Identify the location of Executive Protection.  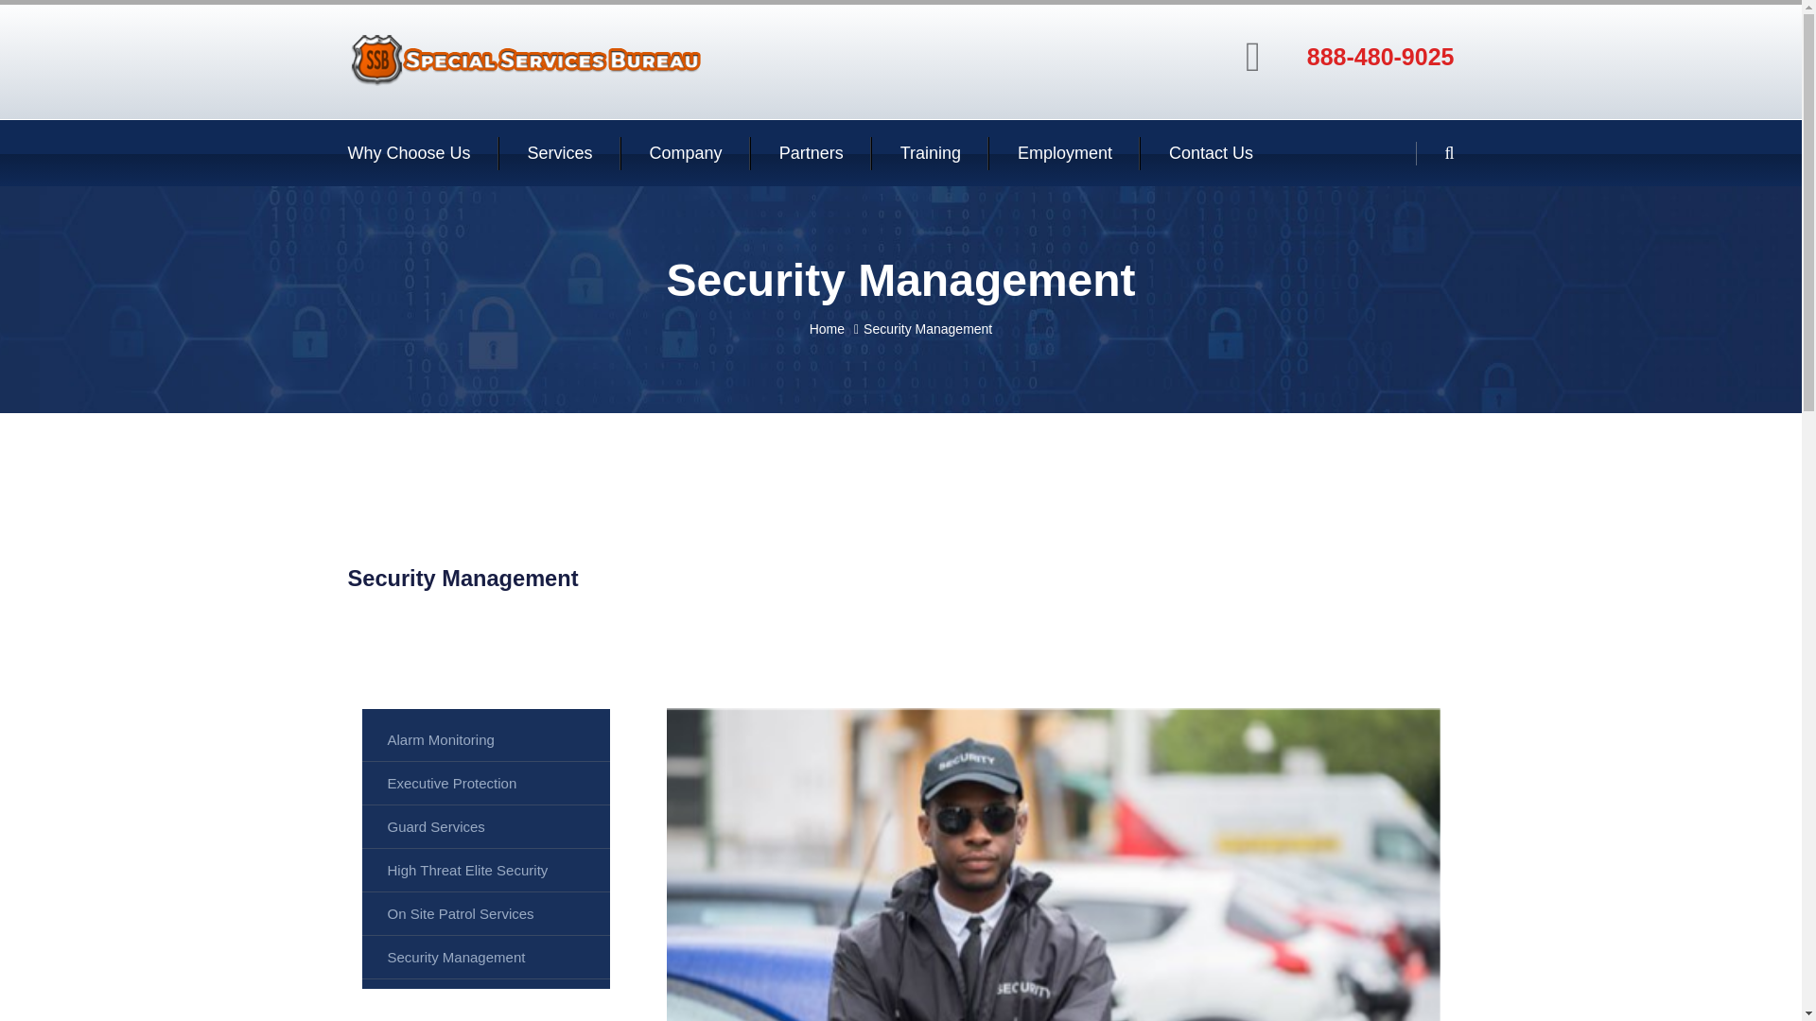
(486, 783).